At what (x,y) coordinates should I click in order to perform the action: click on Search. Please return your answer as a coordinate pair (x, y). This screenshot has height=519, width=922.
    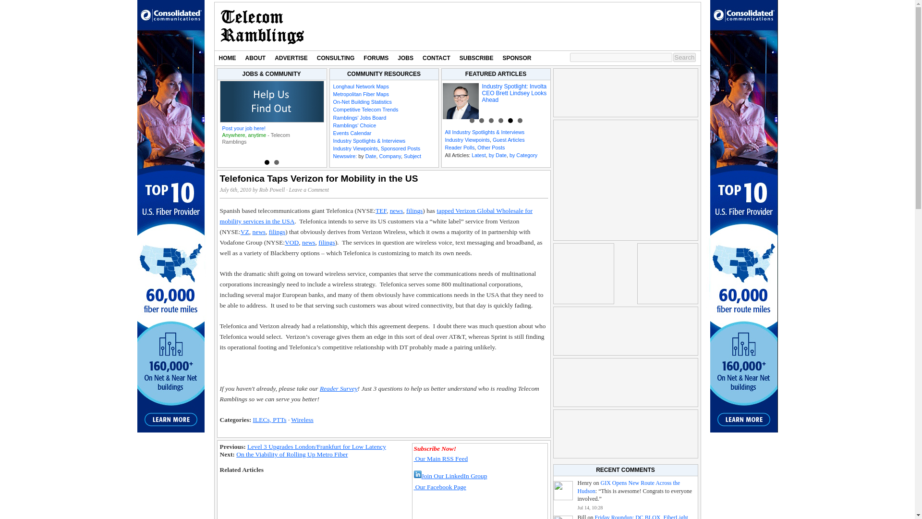
    Looking at the image, I should click on (684, 57).